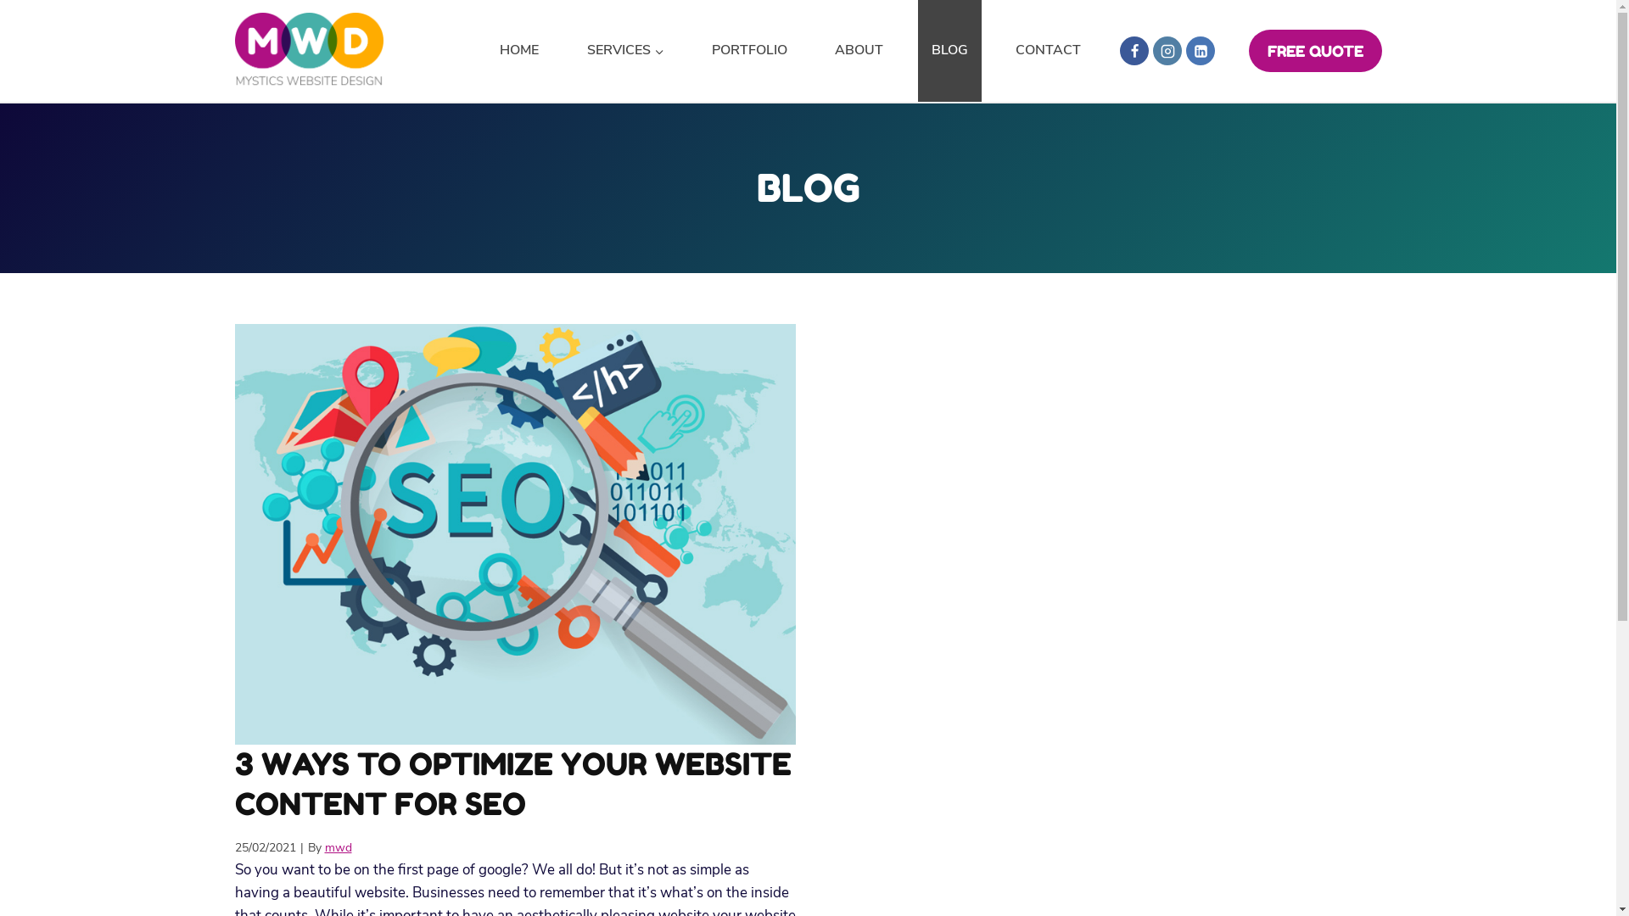 The height and width of the screenshot is (916, 1629). Describe the element at coordinates (626, 51) in the screenshot. I see `SERVICES` at that location.